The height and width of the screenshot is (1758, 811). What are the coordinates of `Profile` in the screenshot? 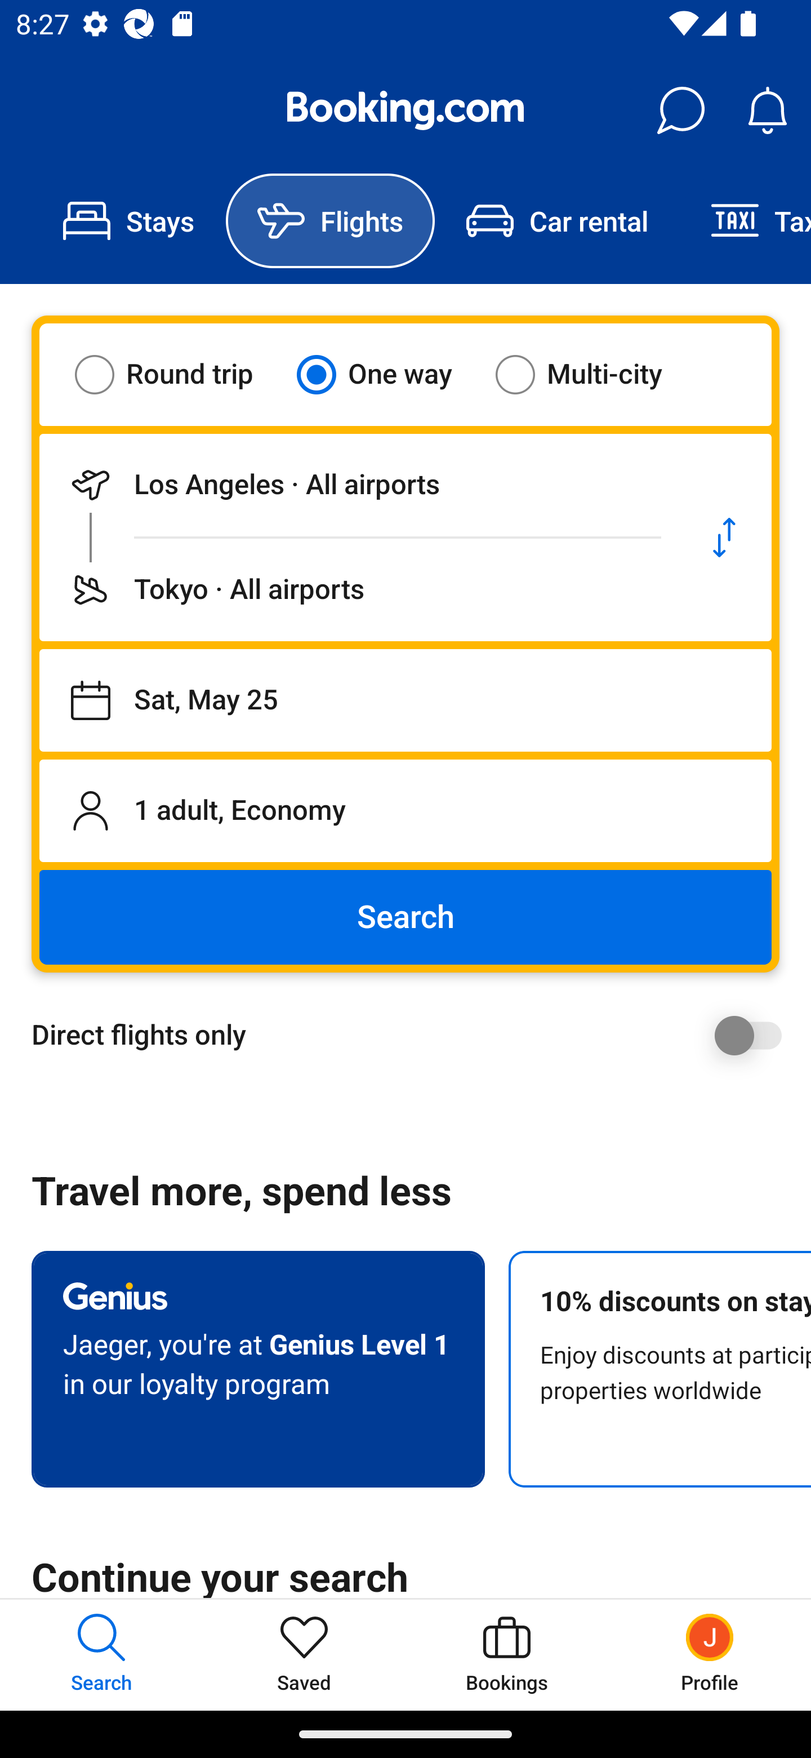 It's located at (710, 1654).